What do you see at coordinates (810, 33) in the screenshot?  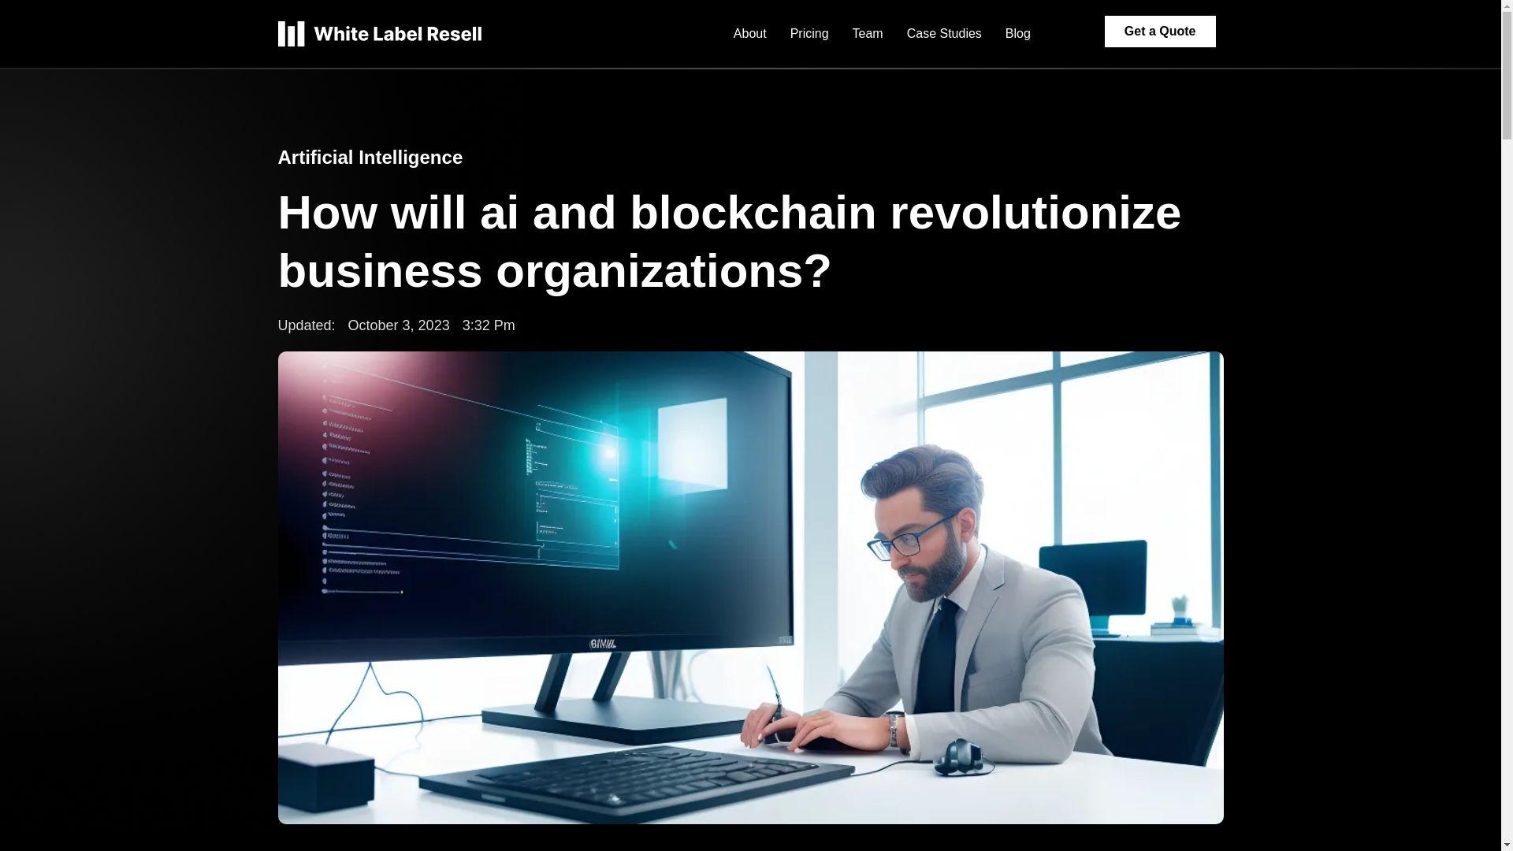 I see `Pricing` at bounding box center [810, 33].